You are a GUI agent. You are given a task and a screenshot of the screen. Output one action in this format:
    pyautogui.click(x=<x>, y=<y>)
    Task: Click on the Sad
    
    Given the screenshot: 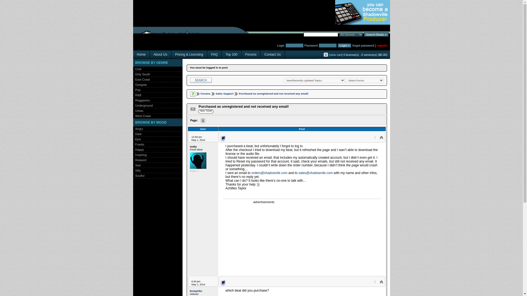 What is the action you would take?
    pyautogui.click(x=137, y=165)
    